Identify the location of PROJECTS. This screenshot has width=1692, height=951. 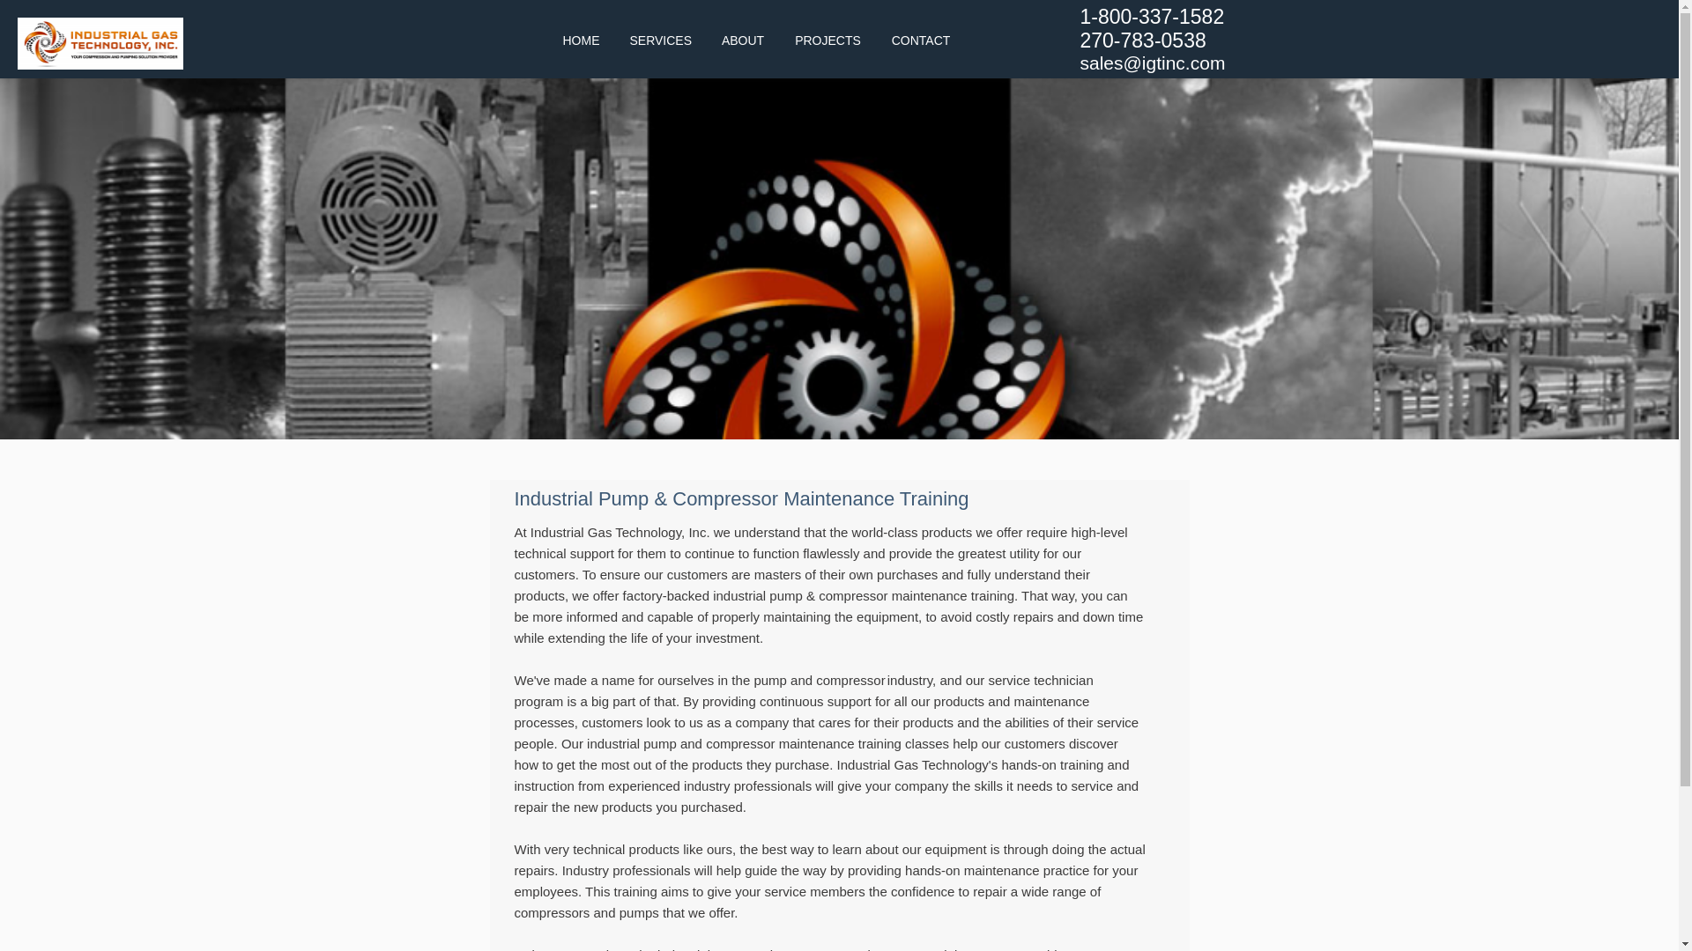
(827, 41).